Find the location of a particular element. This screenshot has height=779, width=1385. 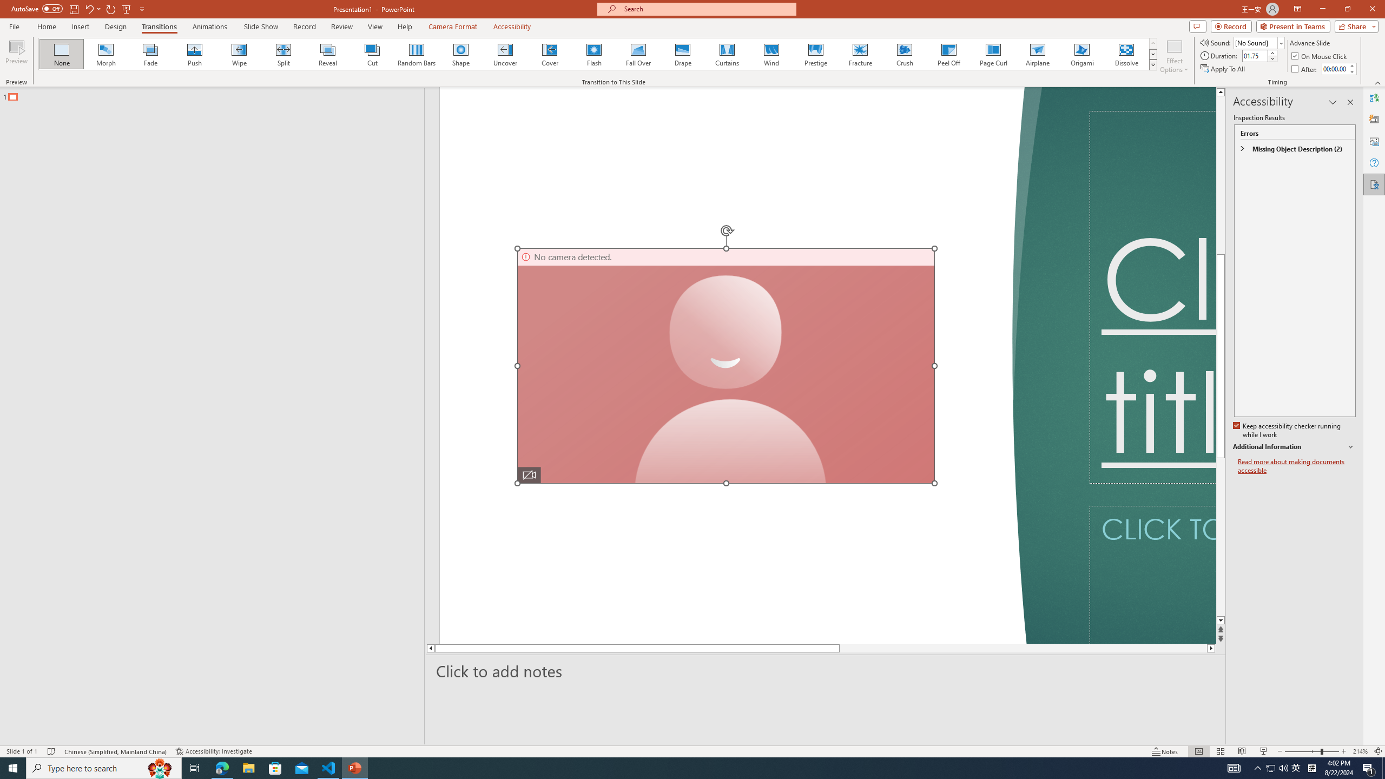

Present in Teams is located at coordinates (1293, 26).